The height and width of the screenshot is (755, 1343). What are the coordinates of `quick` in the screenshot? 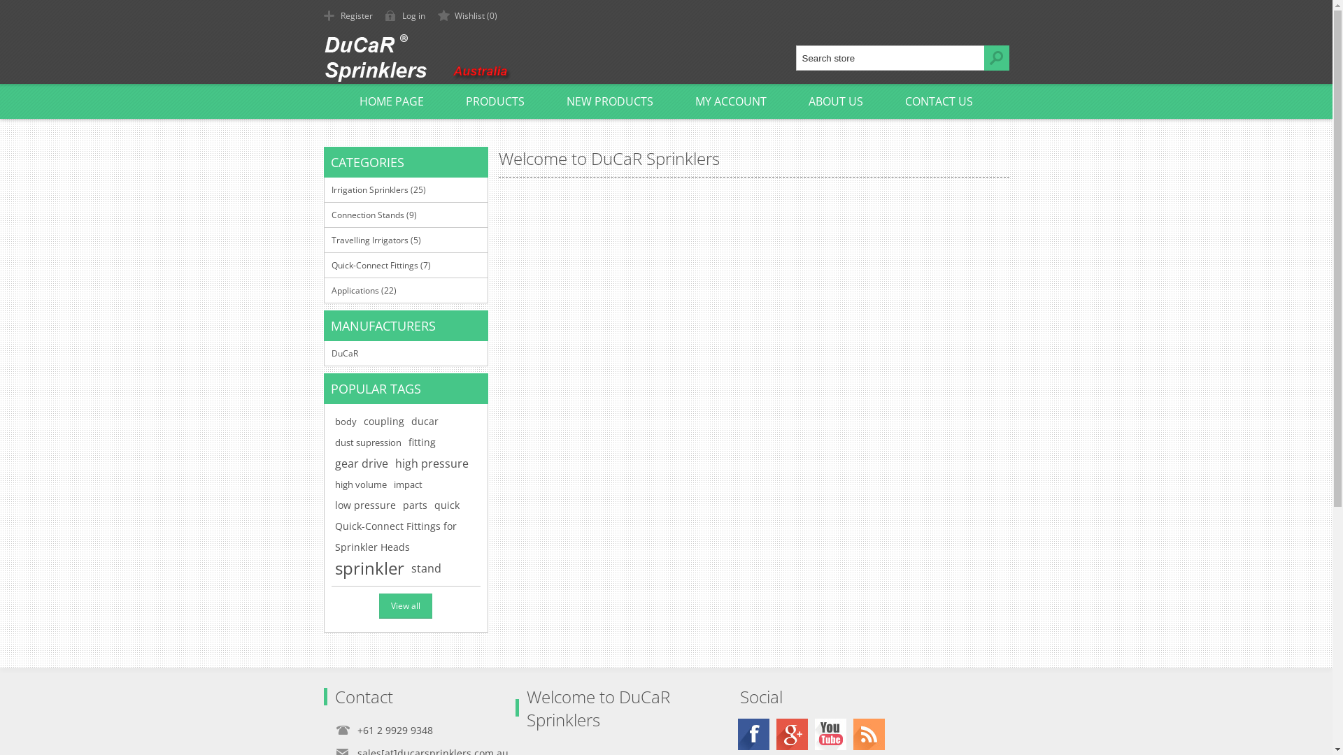 It's located at (446, 505).